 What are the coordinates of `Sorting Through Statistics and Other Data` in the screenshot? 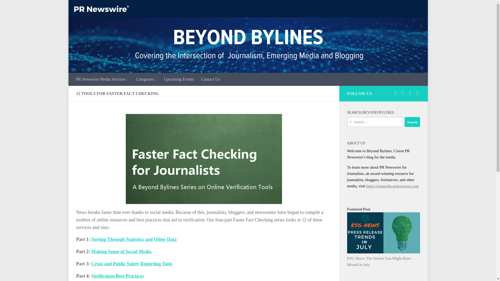 It's located at (134, 239).